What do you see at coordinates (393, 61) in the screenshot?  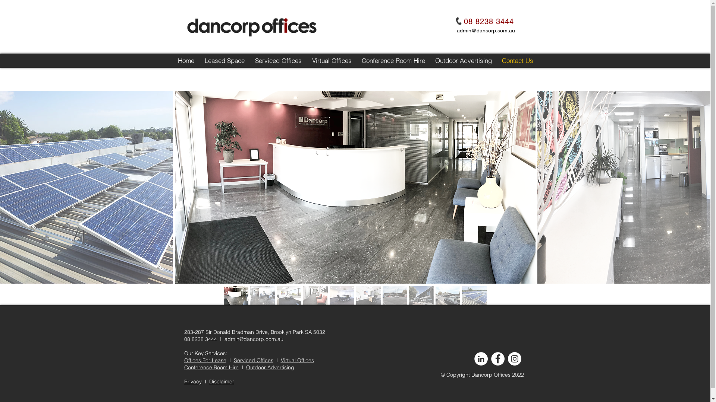 I see `Conference Room Hire` at bounding box center [393, 61].